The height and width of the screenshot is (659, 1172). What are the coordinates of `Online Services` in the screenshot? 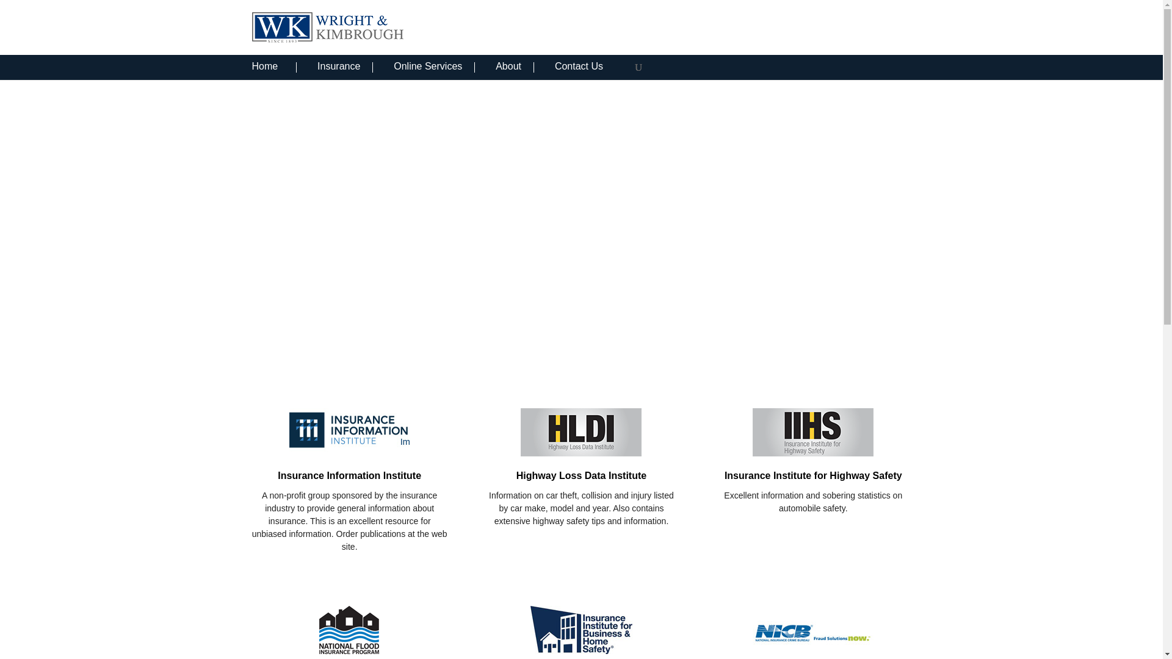 It's located at (434, 67).